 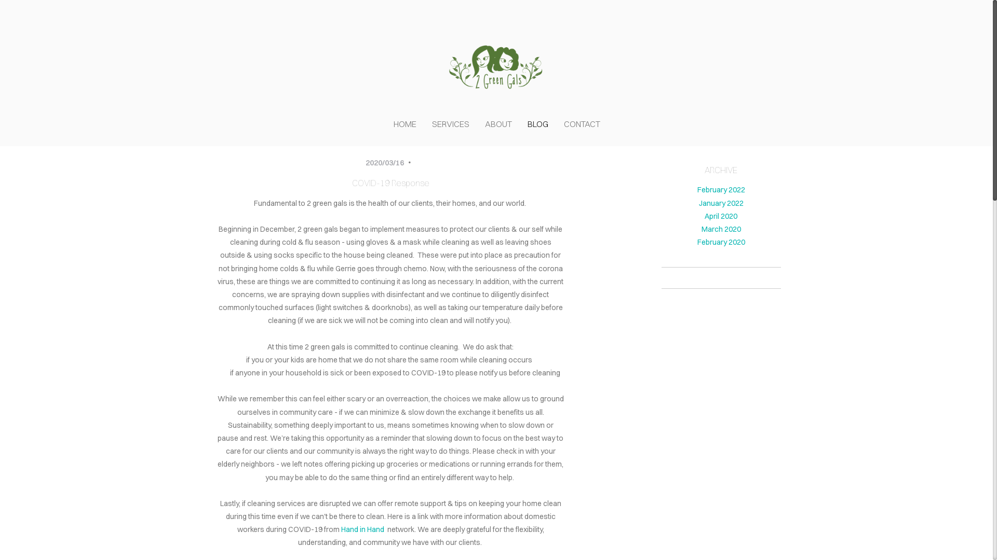 I want to click on HOME, so click(x=405, y=124).